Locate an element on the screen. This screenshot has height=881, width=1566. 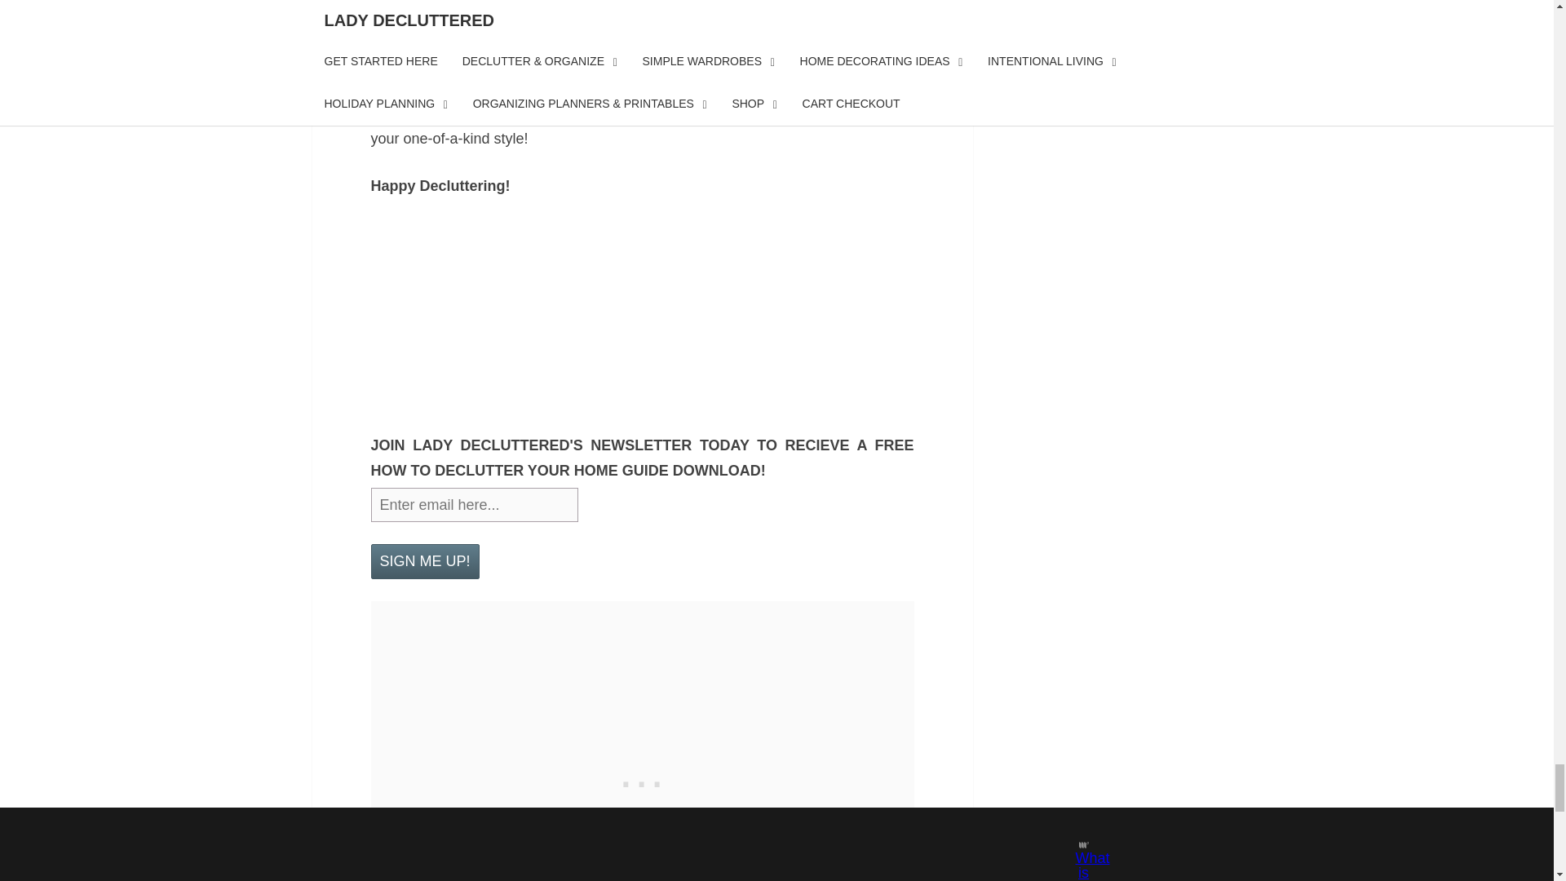
SIGN ME UP! is located at coordinates (424, 561).